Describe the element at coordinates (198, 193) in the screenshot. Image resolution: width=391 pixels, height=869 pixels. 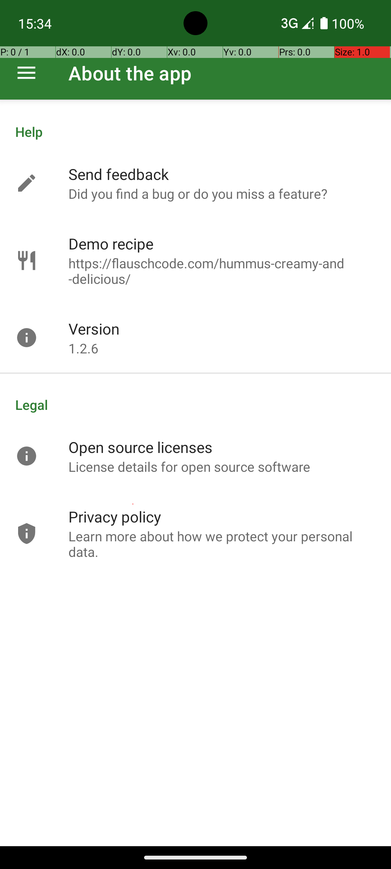
I see `Did you find a bug or do you miss a feature?` at that location.